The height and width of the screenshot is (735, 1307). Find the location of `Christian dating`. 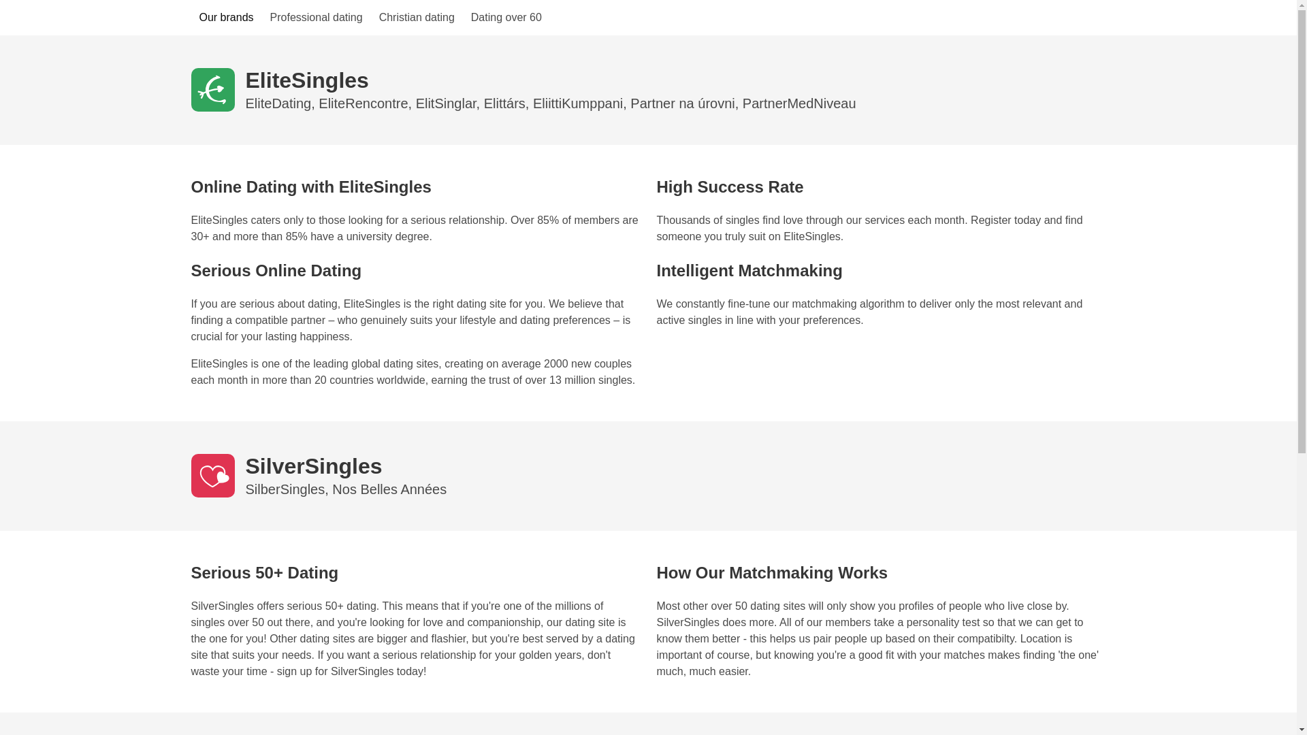

Christian dating is located at coordinates (417, 18).